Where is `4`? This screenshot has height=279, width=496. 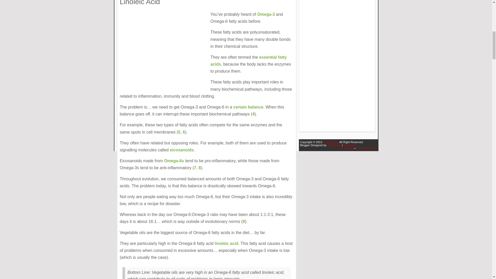
4 is located at coordinates (253, 114).